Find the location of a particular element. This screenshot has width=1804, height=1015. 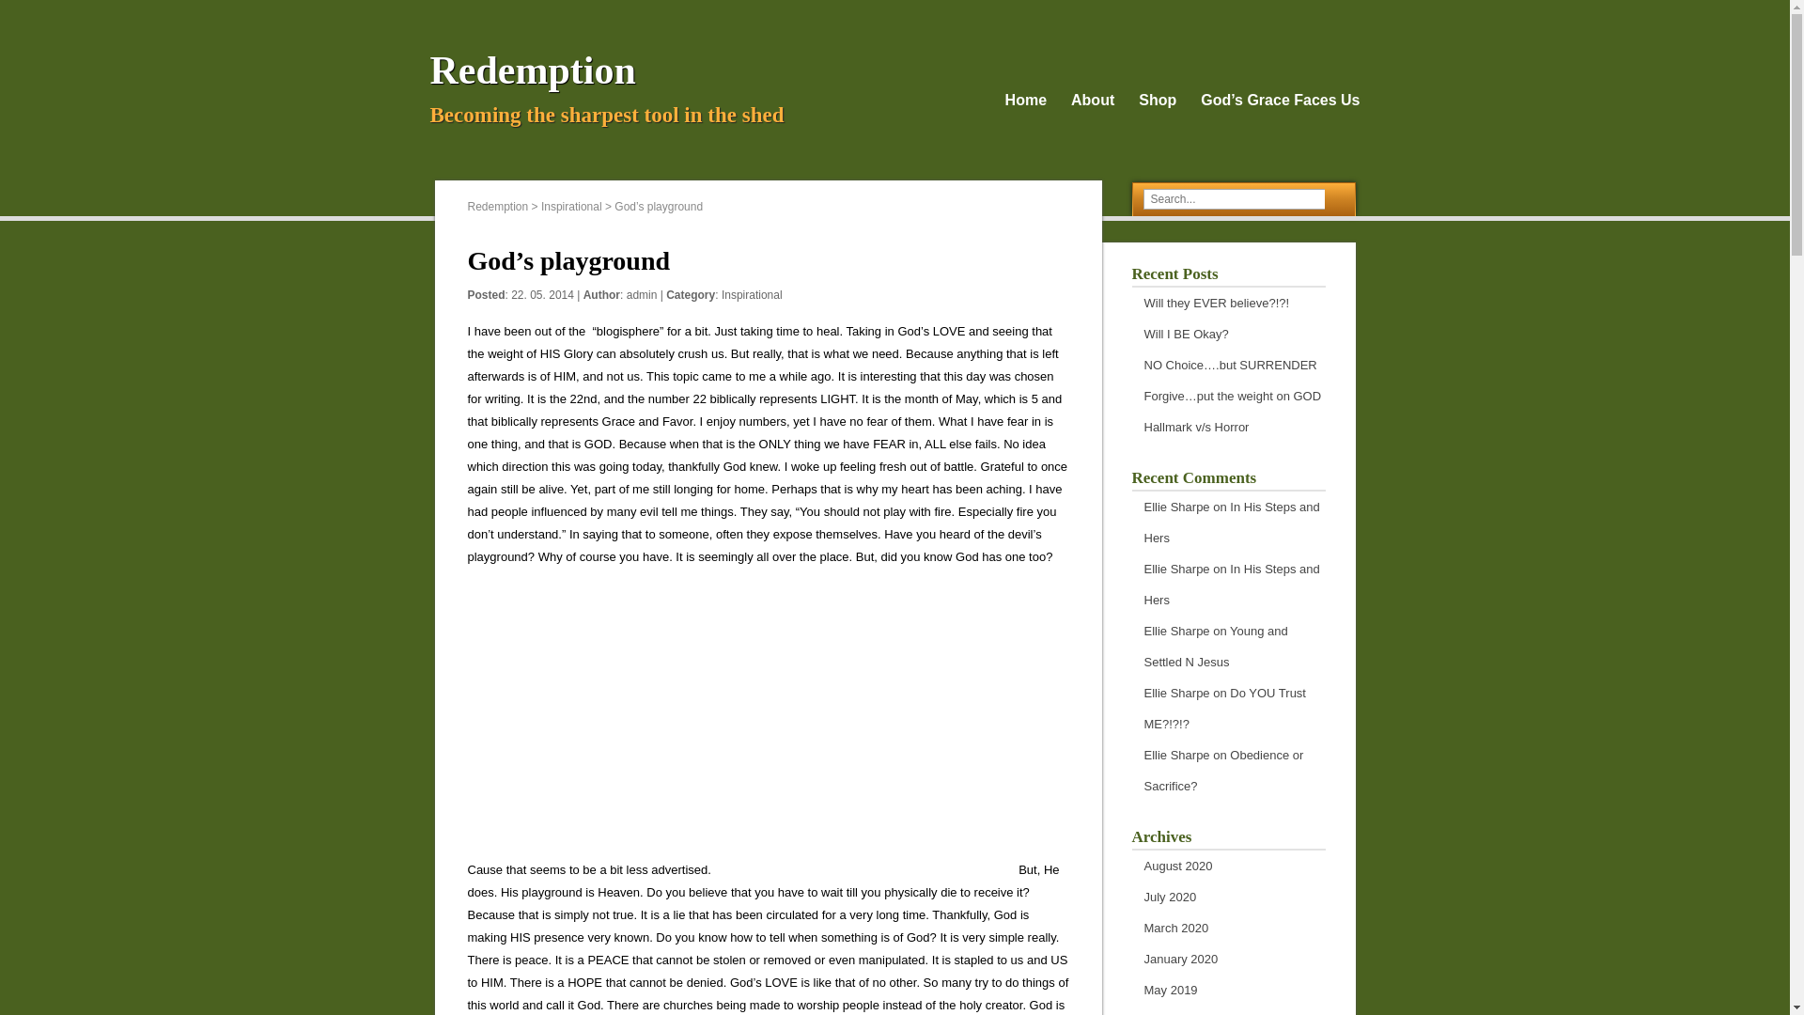

March 2019 is located at coordinates (1176, 1014).